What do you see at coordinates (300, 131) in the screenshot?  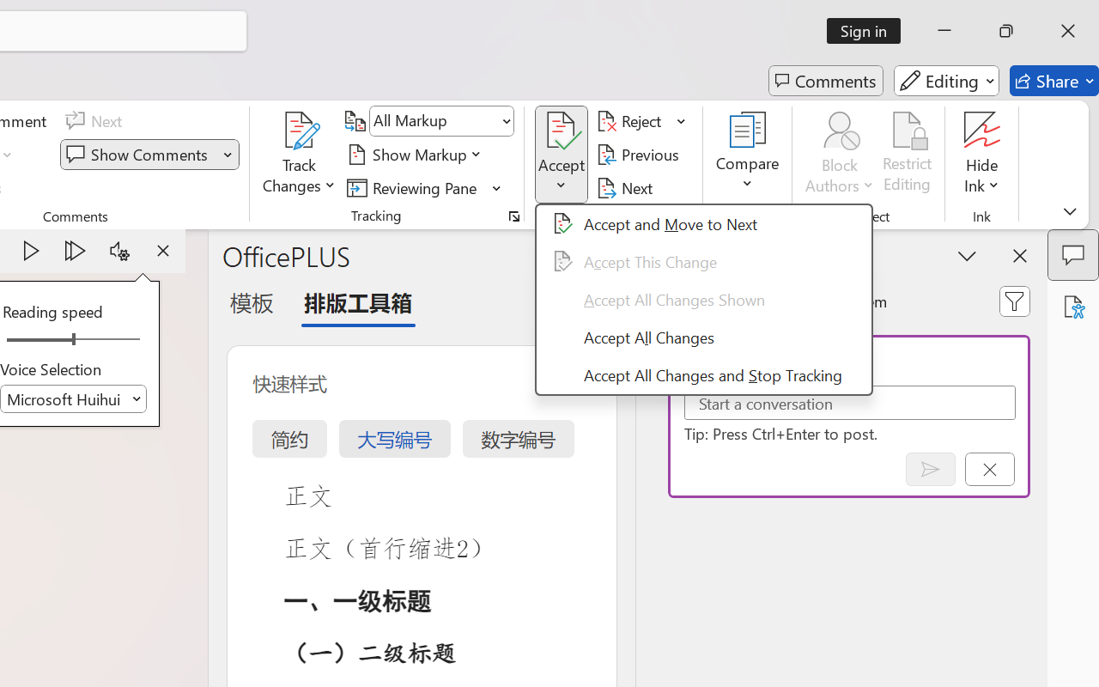 I see `Track Changes` at bounding box center [300, 131].